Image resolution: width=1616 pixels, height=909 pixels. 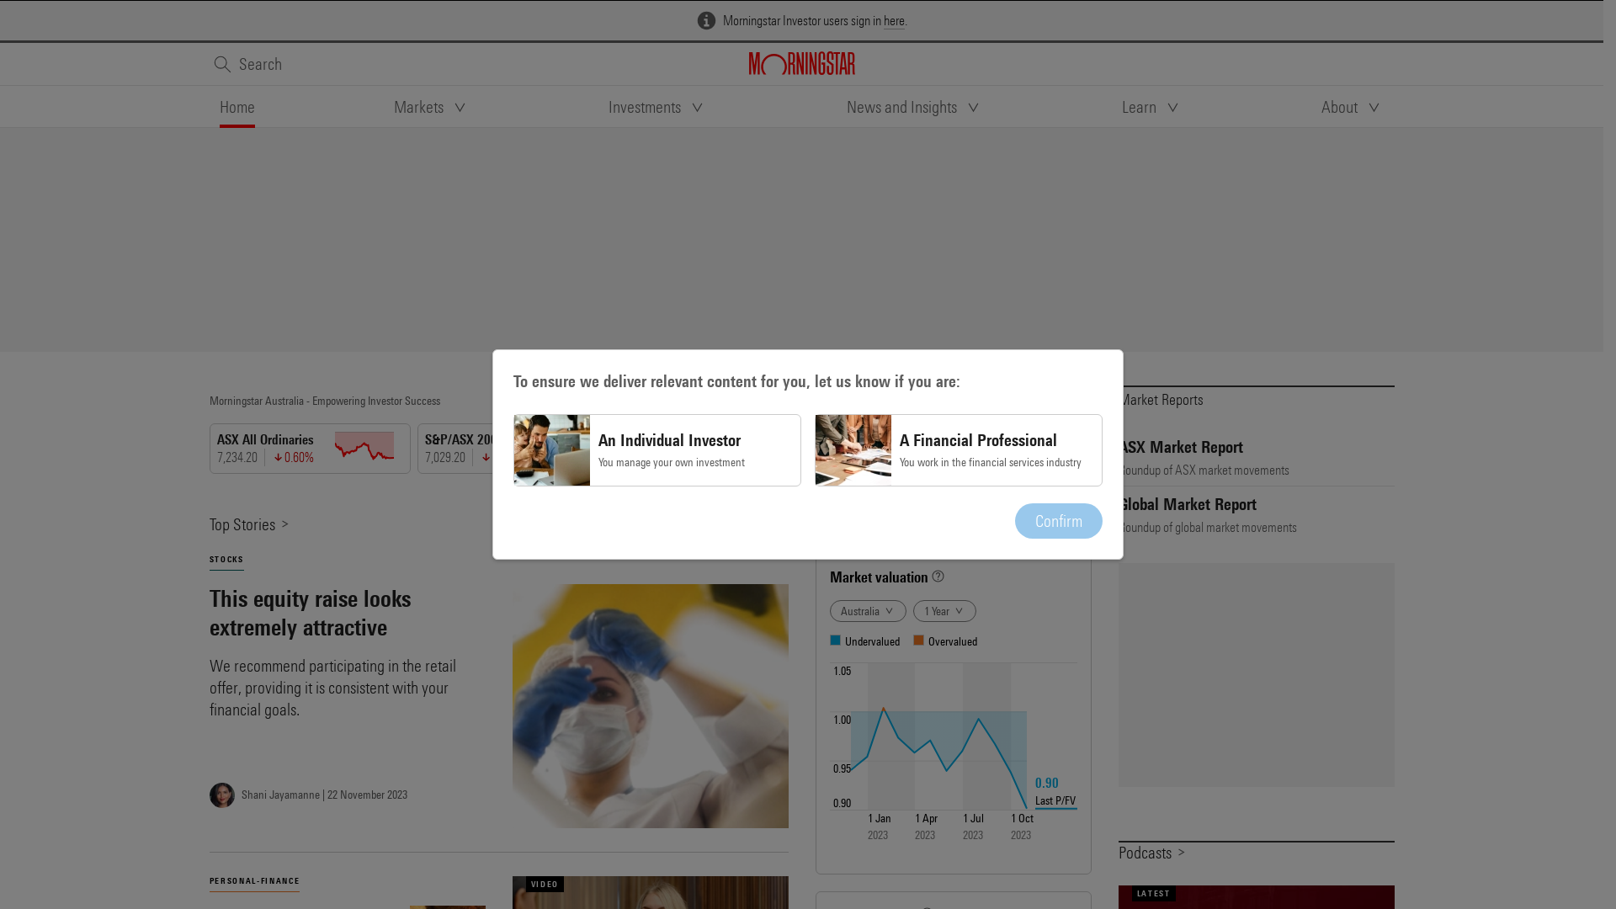 What do you see at coordinates (237, 107) in the screenshot?
I see `Home` at bounding box center [237, 107].